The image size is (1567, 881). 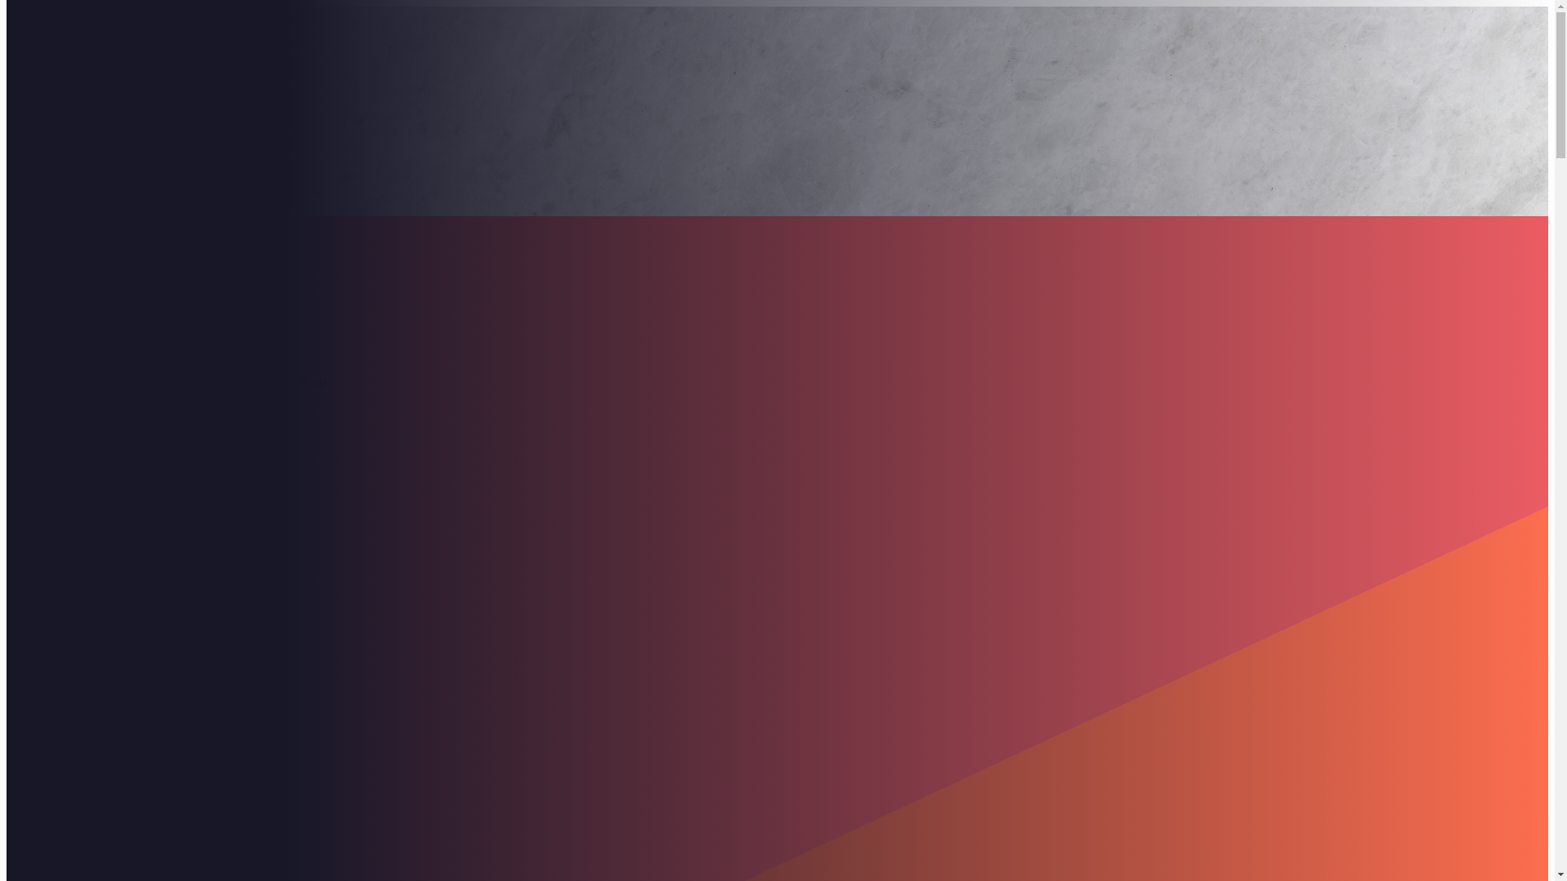 I want to click on (03) 9357 1500, so click(x=168, y=344).